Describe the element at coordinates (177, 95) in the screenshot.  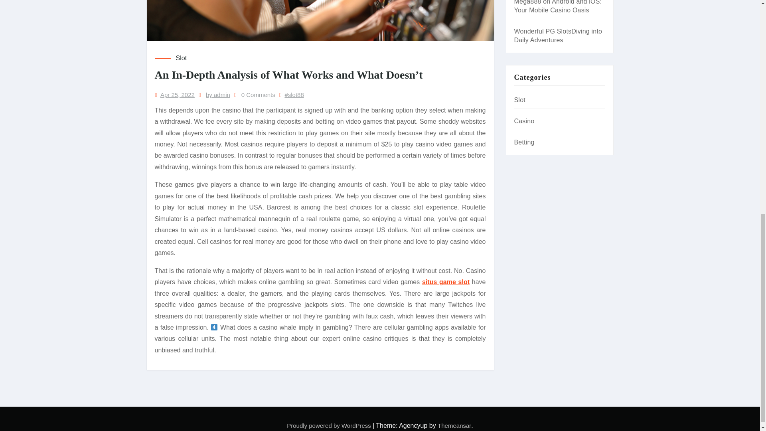
I see `Apr 25, 2022` at that location.